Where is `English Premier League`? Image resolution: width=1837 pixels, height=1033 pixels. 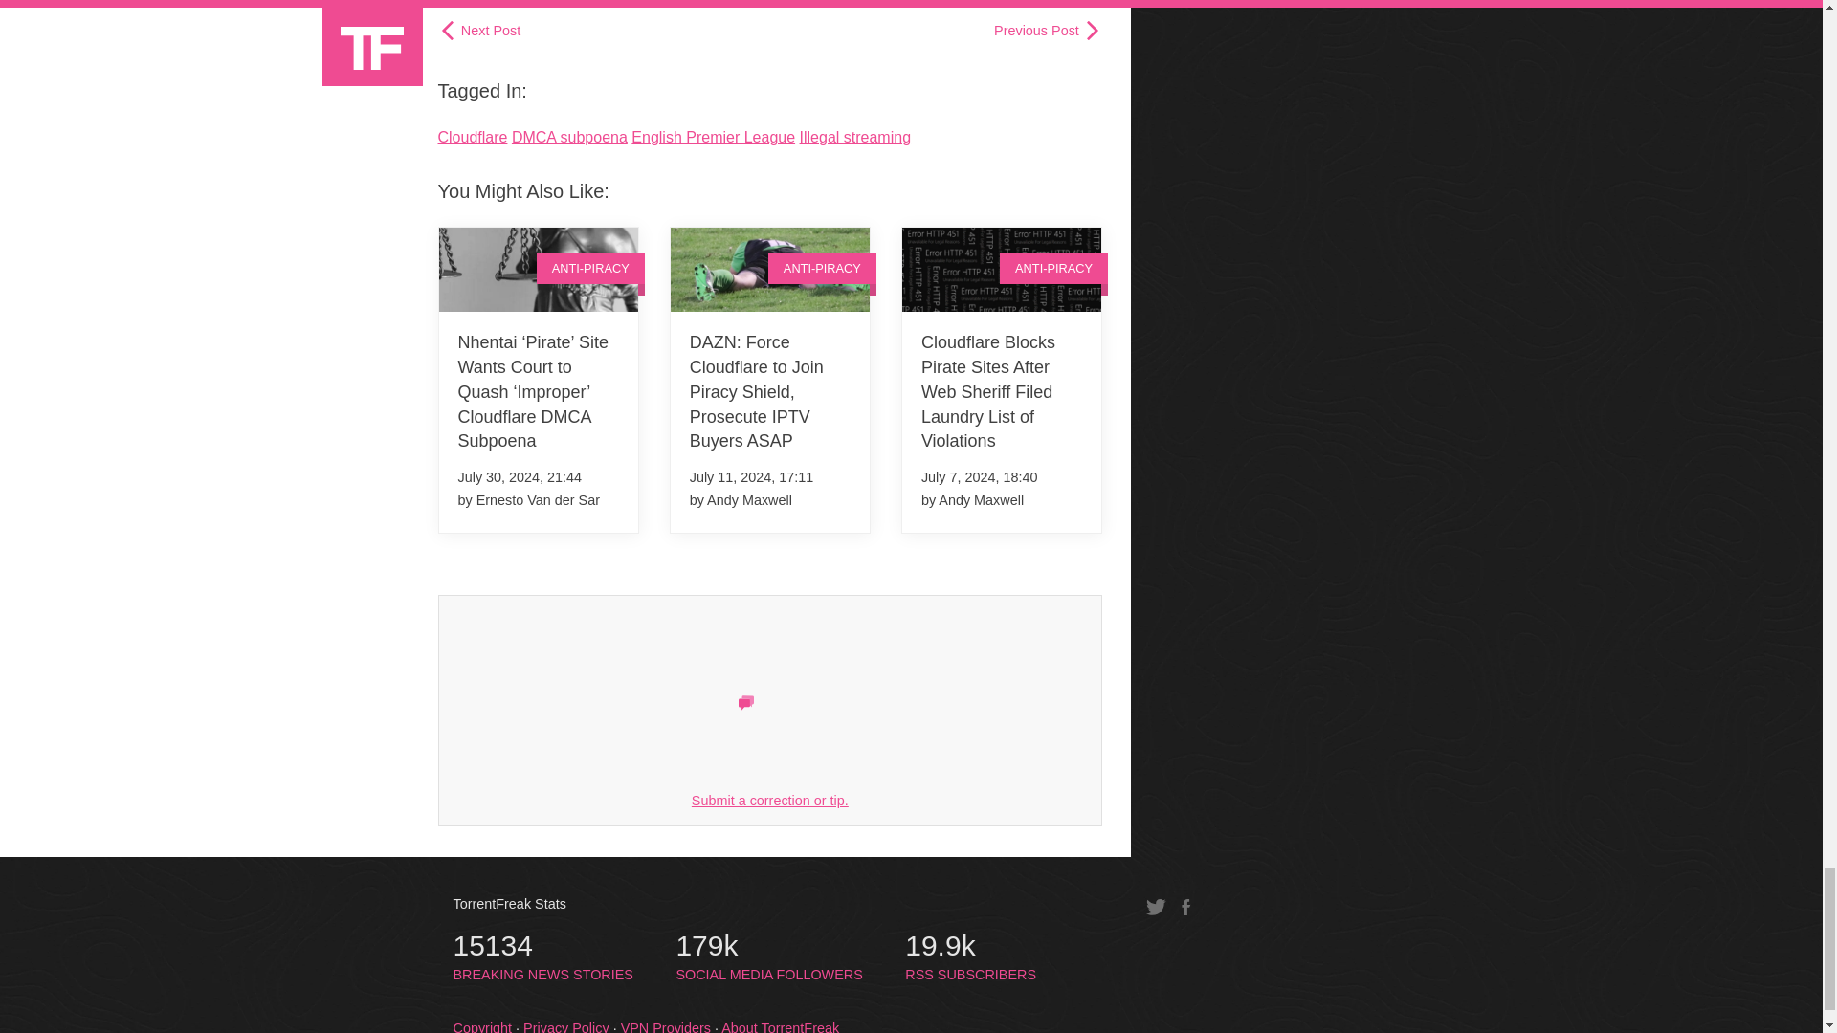 English Premier League is located at coordinates (714, 138).